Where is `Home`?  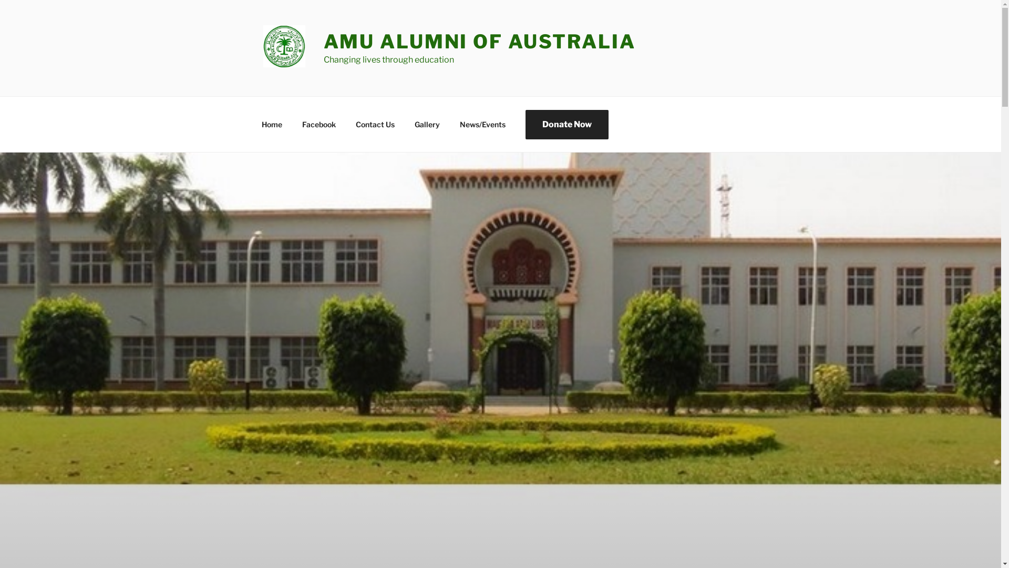 Home is located at coordinates (272, 124).